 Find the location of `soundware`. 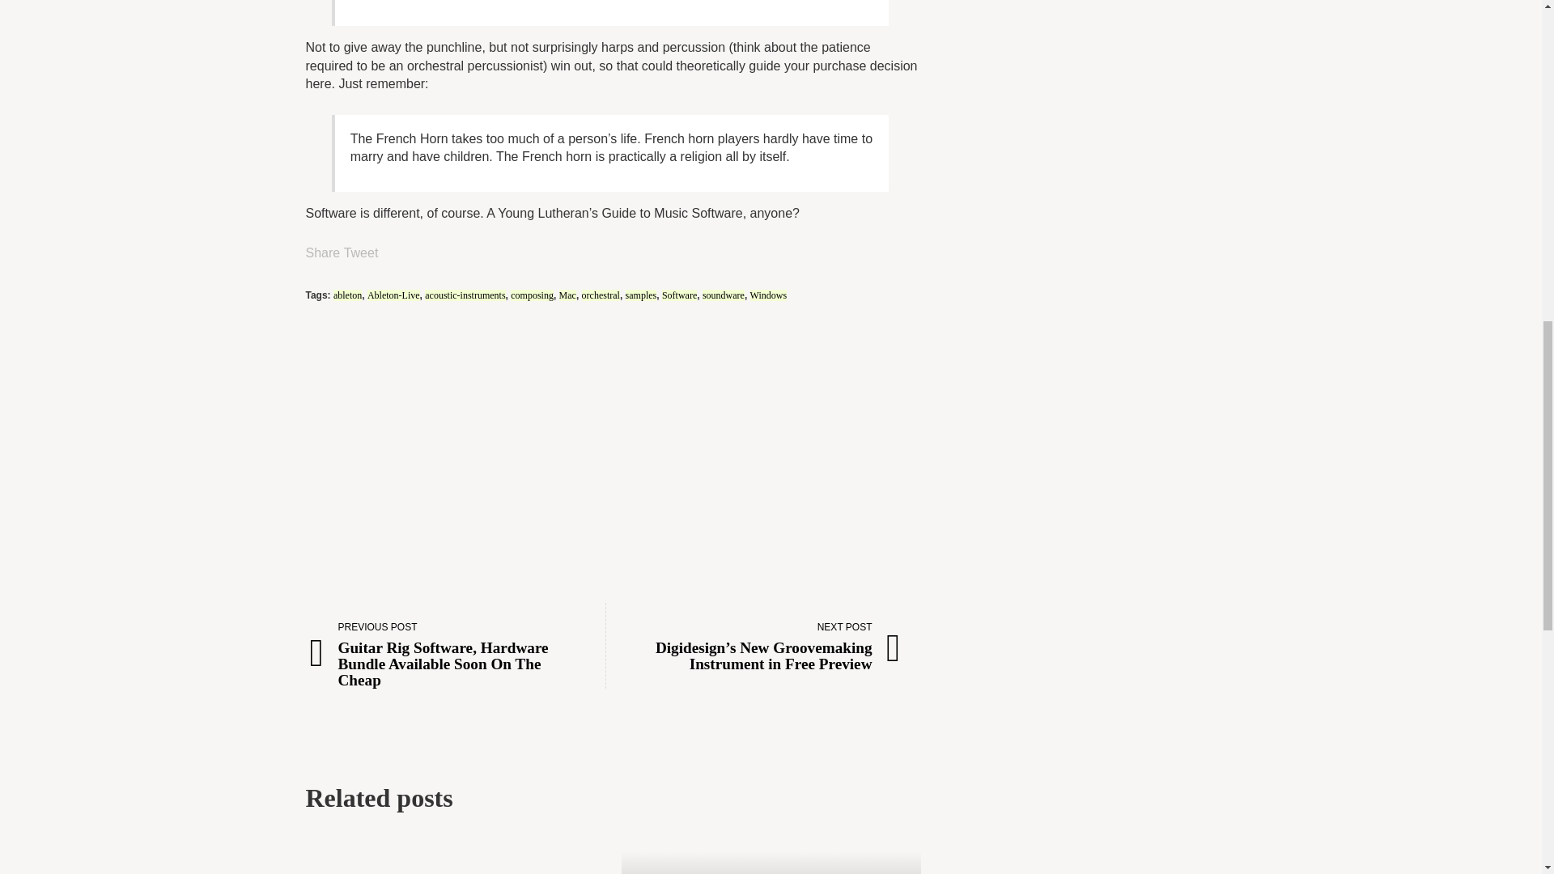

soundware is located at coordinates (723, 295).